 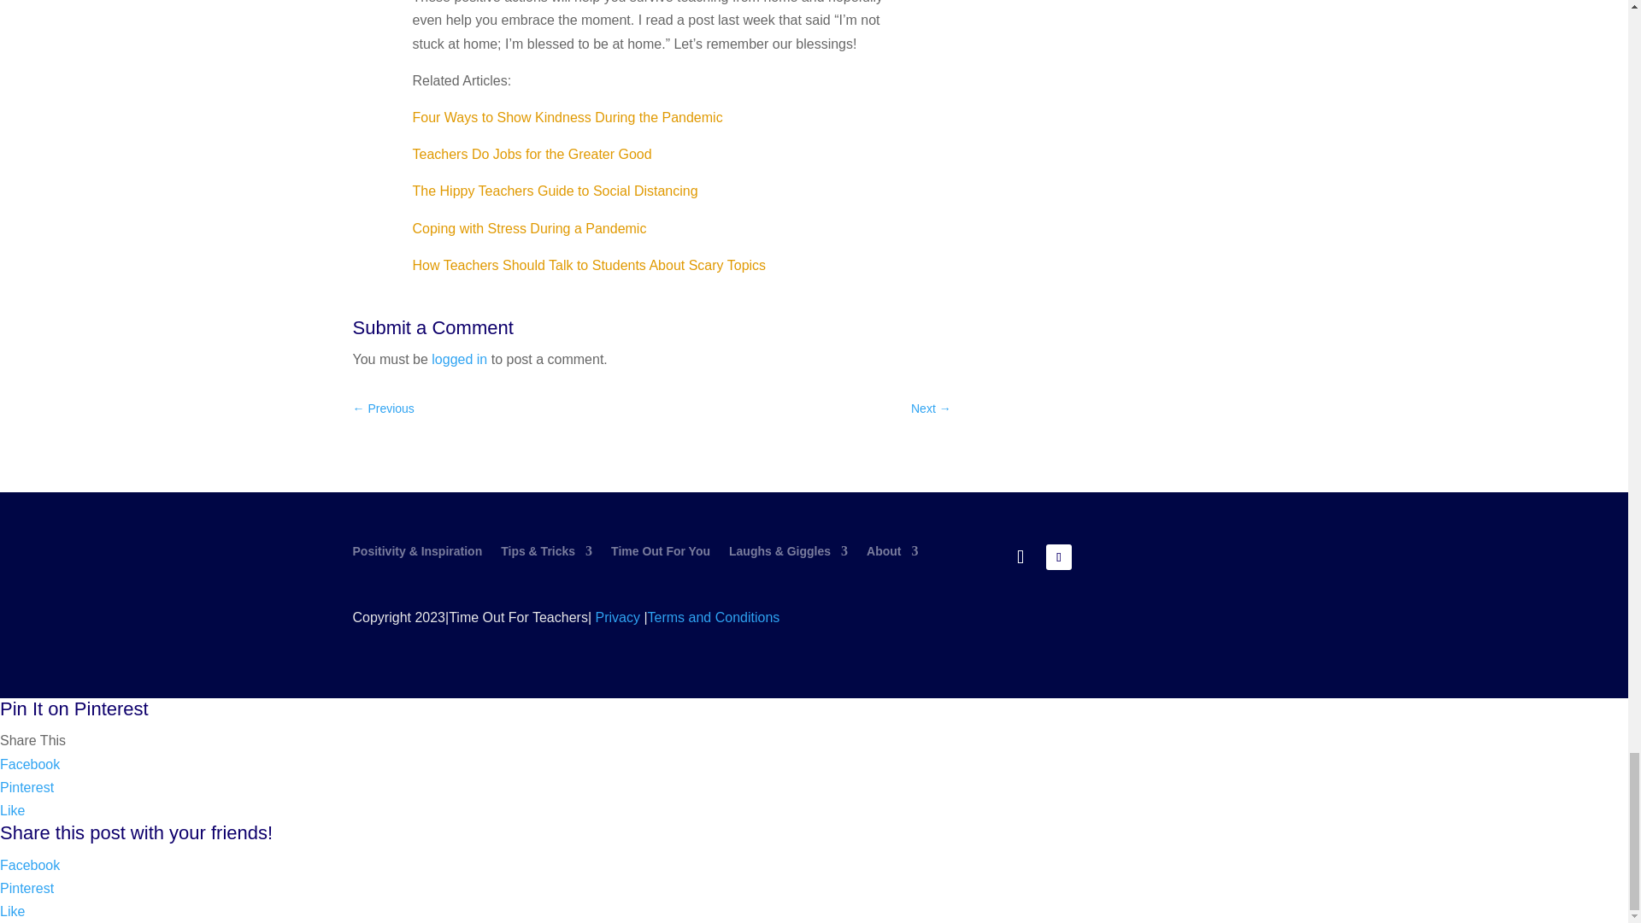 I want to click on Coping with Stress During a Pandemic, so click(x=530, y=229).